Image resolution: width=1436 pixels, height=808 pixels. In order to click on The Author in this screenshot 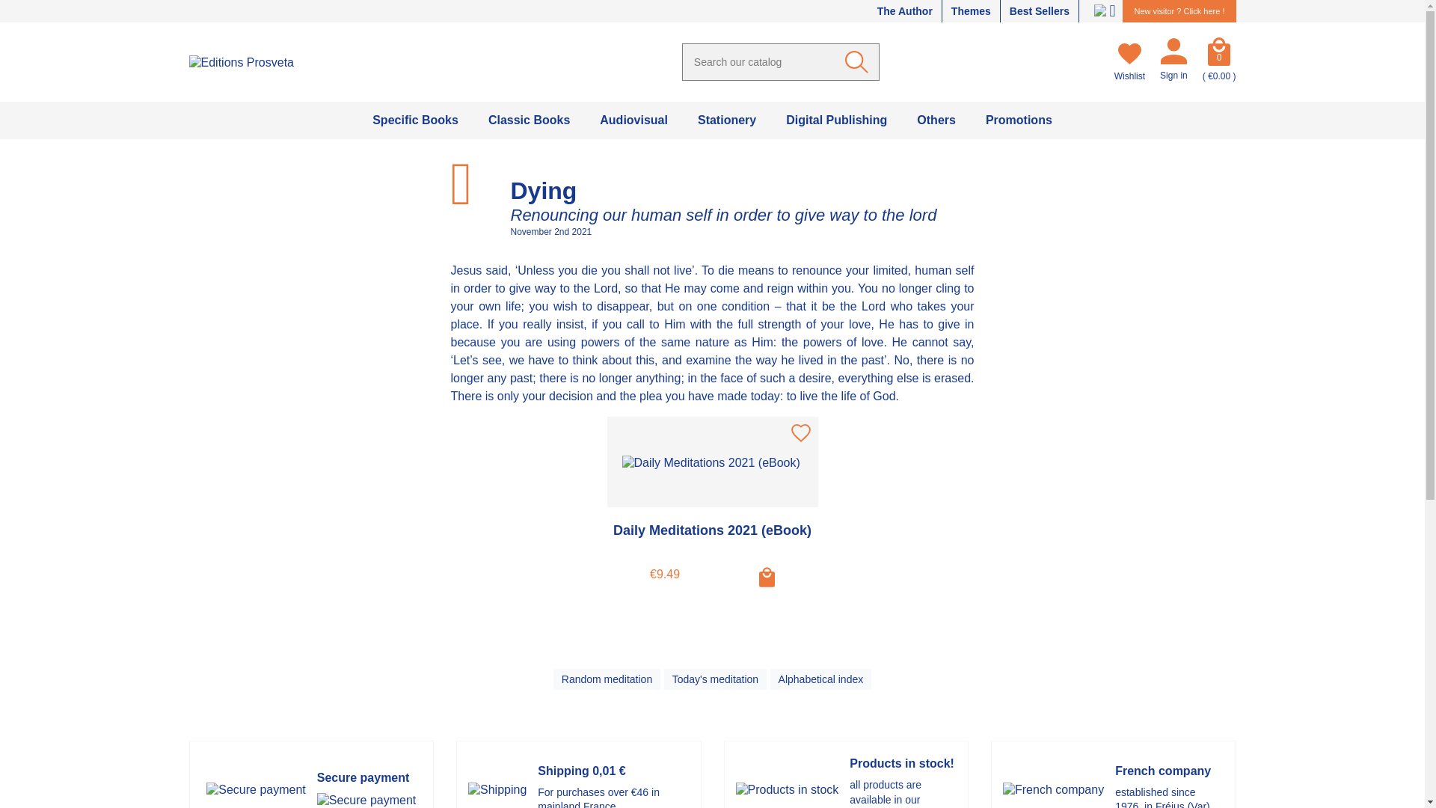, I will do `click(905, 11)`.